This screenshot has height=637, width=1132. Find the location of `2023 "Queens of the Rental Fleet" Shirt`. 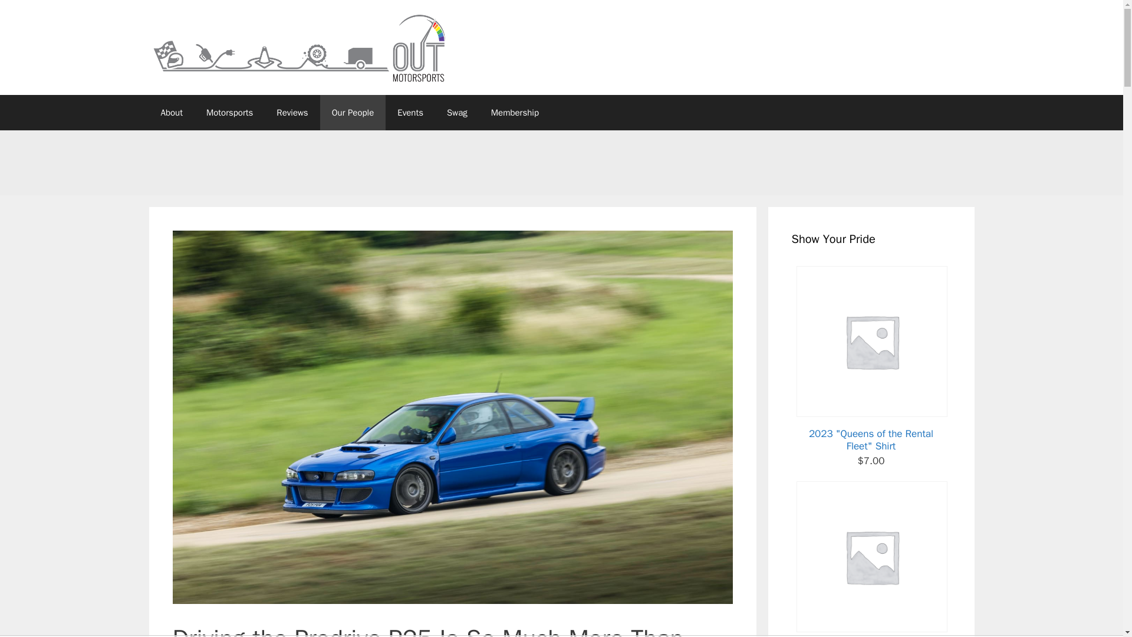

2023 "Queens of the Rental Fleet" Shirt is located at coordinates (870, 359).